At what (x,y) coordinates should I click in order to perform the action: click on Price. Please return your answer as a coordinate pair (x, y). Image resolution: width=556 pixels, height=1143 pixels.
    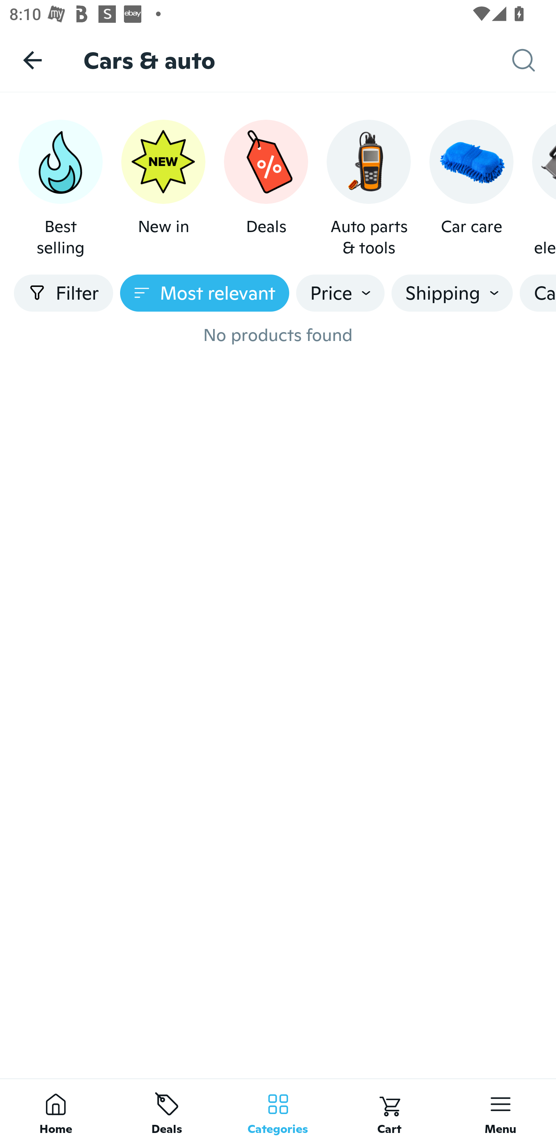
    Looking at the image, I should click on (341, 293).